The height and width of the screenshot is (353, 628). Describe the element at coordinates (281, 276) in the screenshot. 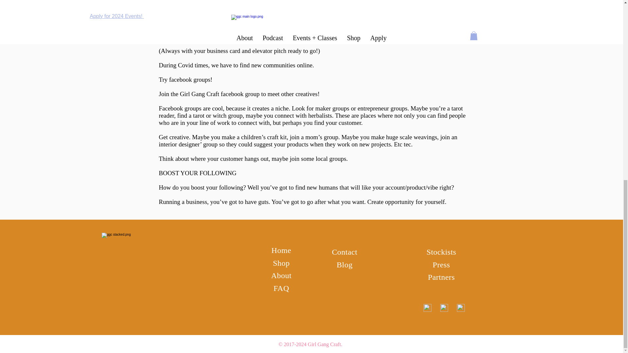

I see `About` at that location.